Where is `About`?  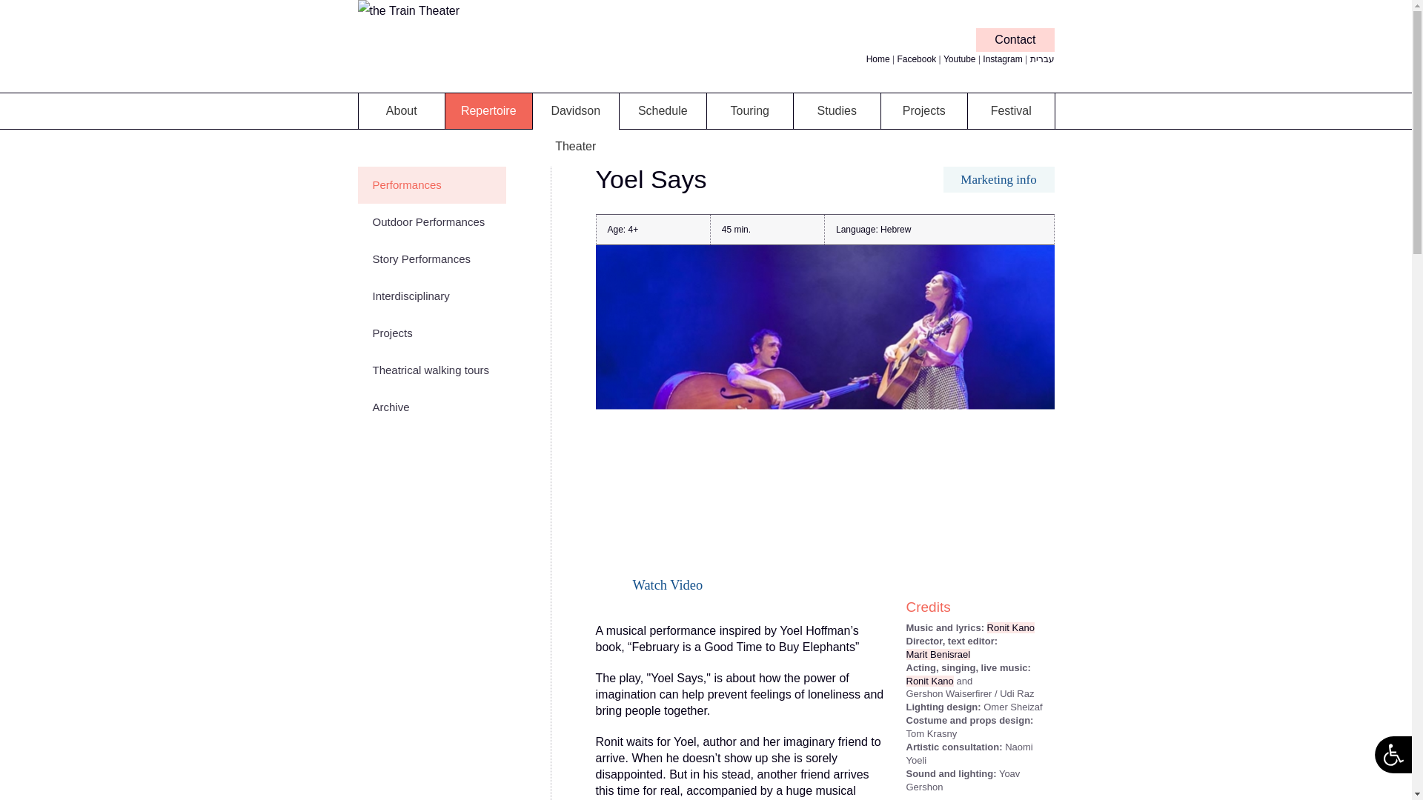
About is located at coordinates (402, 111).